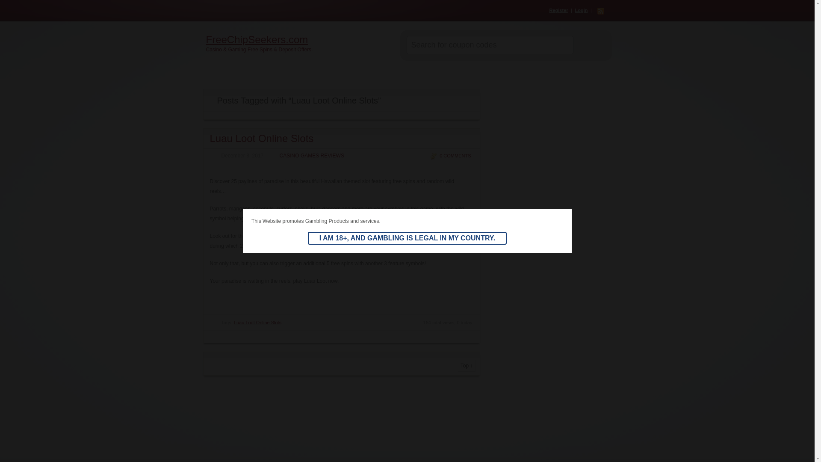 This screenshot has width=821, height=462. What do you see at coordinates (261, 138) in the screenshot?
I see `Luau Loot Online Slots` at bounding box center [261, 138].